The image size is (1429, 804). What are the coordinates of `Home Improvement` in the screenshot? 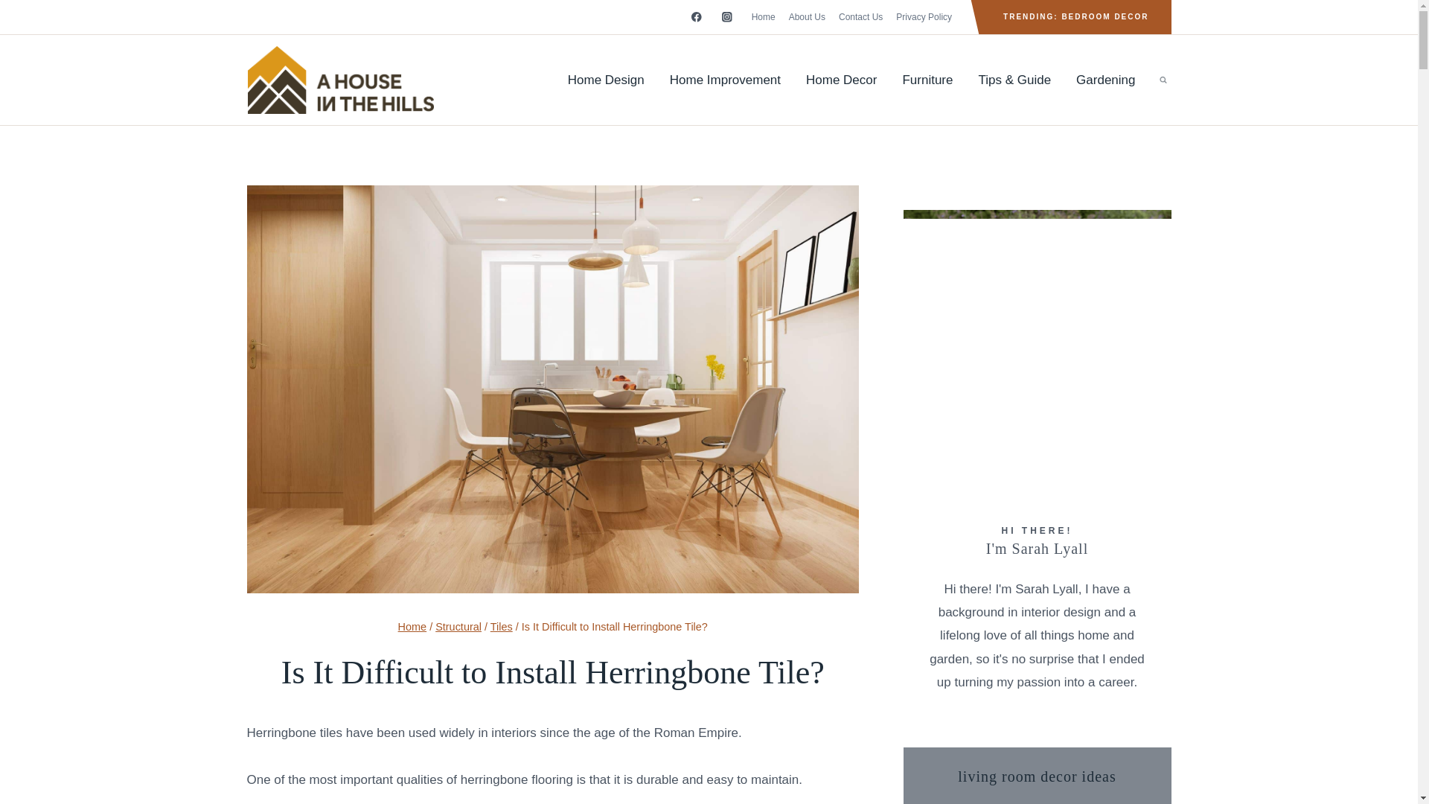 It's located at (725, 80).